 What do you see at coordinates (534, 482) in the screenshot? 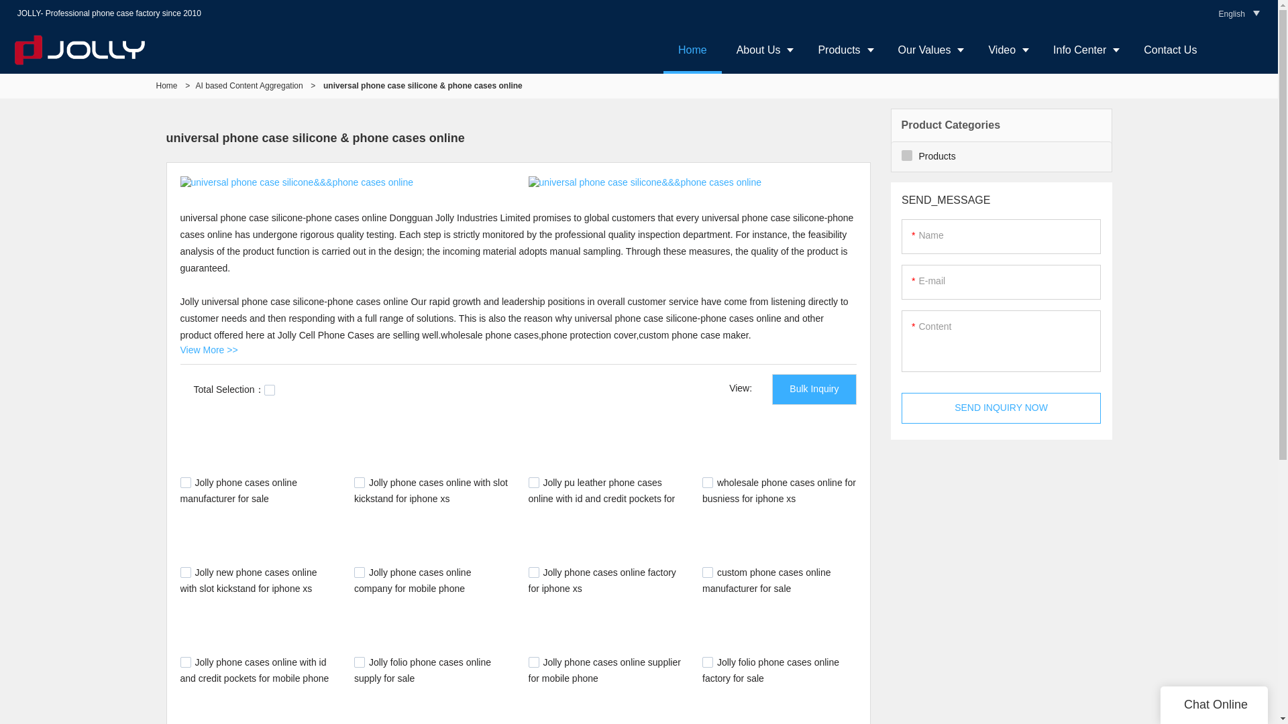
I see `4942` at bounding box center [534, 482].